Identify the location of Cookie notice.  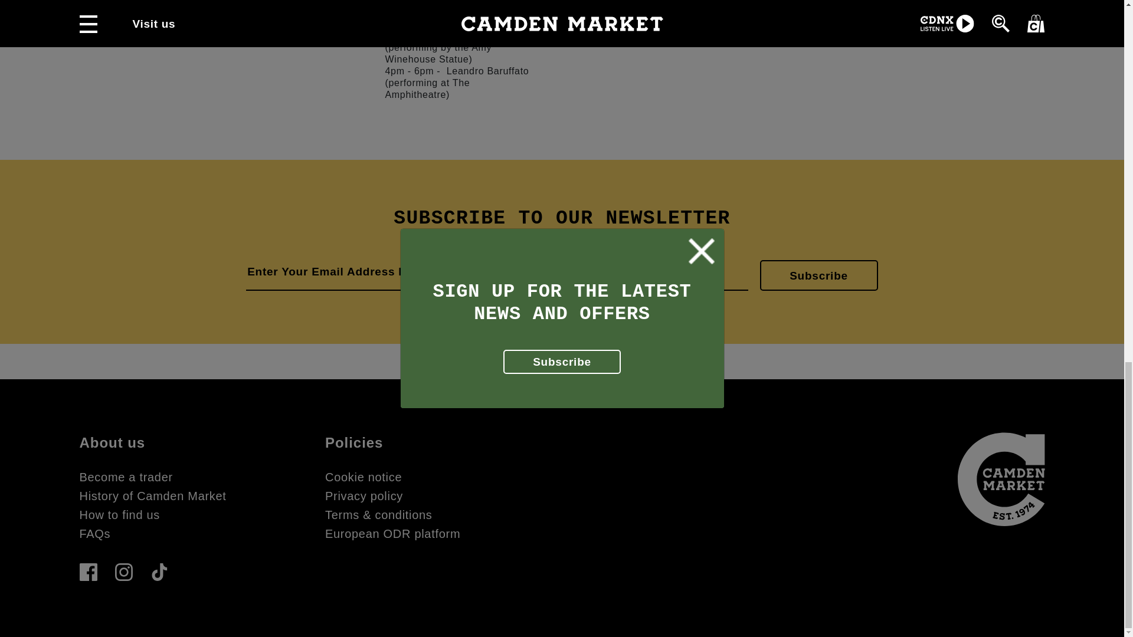
(364, 477).